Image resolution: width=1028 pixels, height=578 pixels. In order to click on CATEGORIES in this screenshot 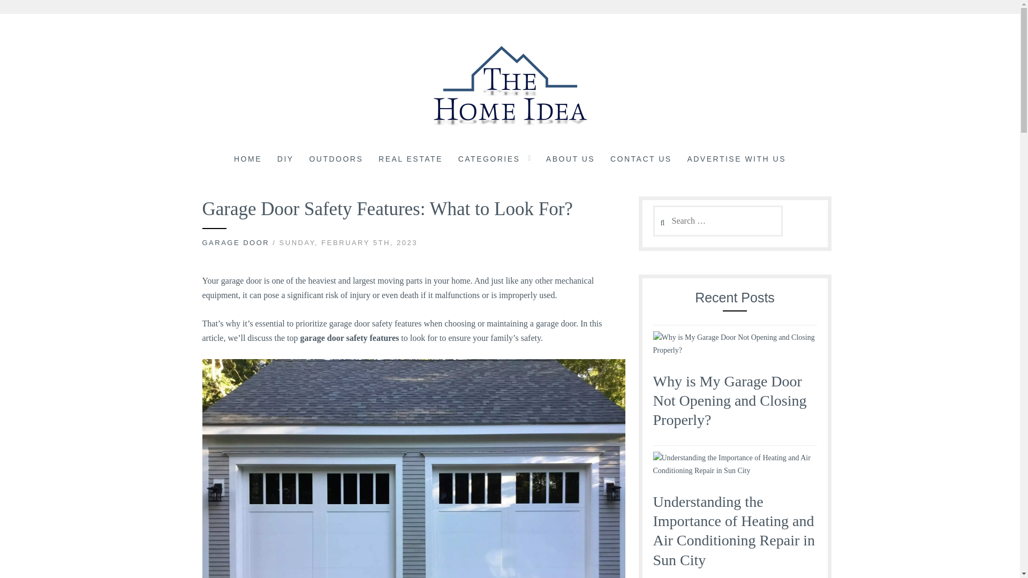, I will do `click(489, 160)`.